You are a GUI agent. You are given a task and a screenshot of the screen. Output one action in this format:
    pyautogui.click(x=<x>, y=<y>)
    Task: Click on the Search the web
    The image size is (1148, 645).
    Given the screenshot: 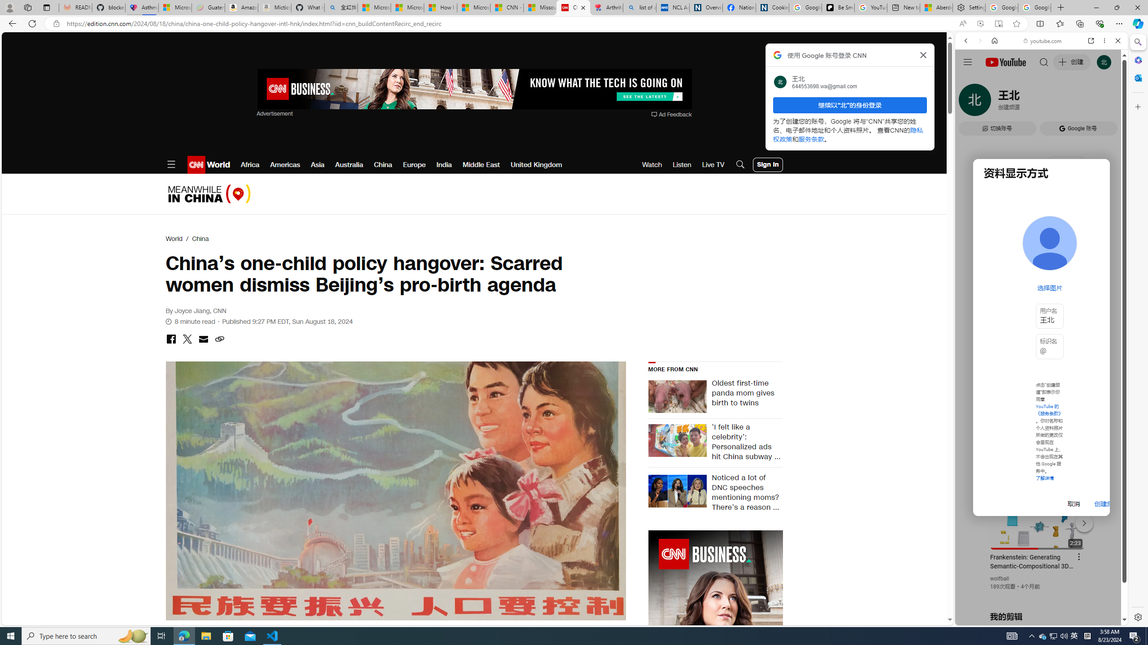 What is the action you would take?
    pyautogui.click(x=1046, y=62)
    